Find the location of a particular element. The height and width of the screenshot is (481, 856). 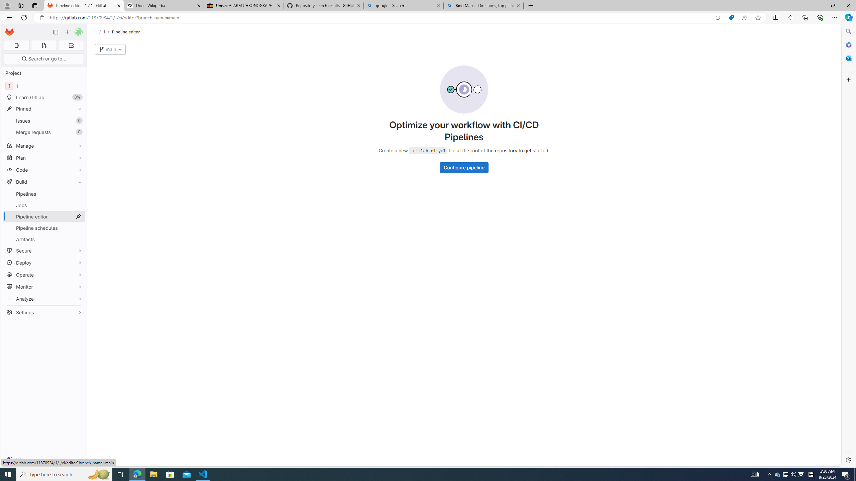

Pin Pipeline editor is located at coordinates (78, 216).